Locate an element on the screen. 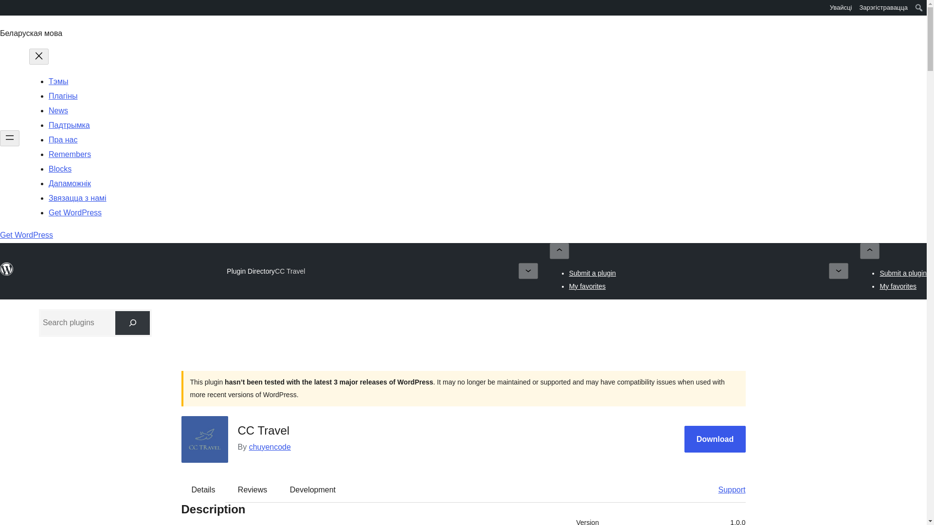 This screenshot has width=934, height=525. Details is located at coordinates (203, 490).